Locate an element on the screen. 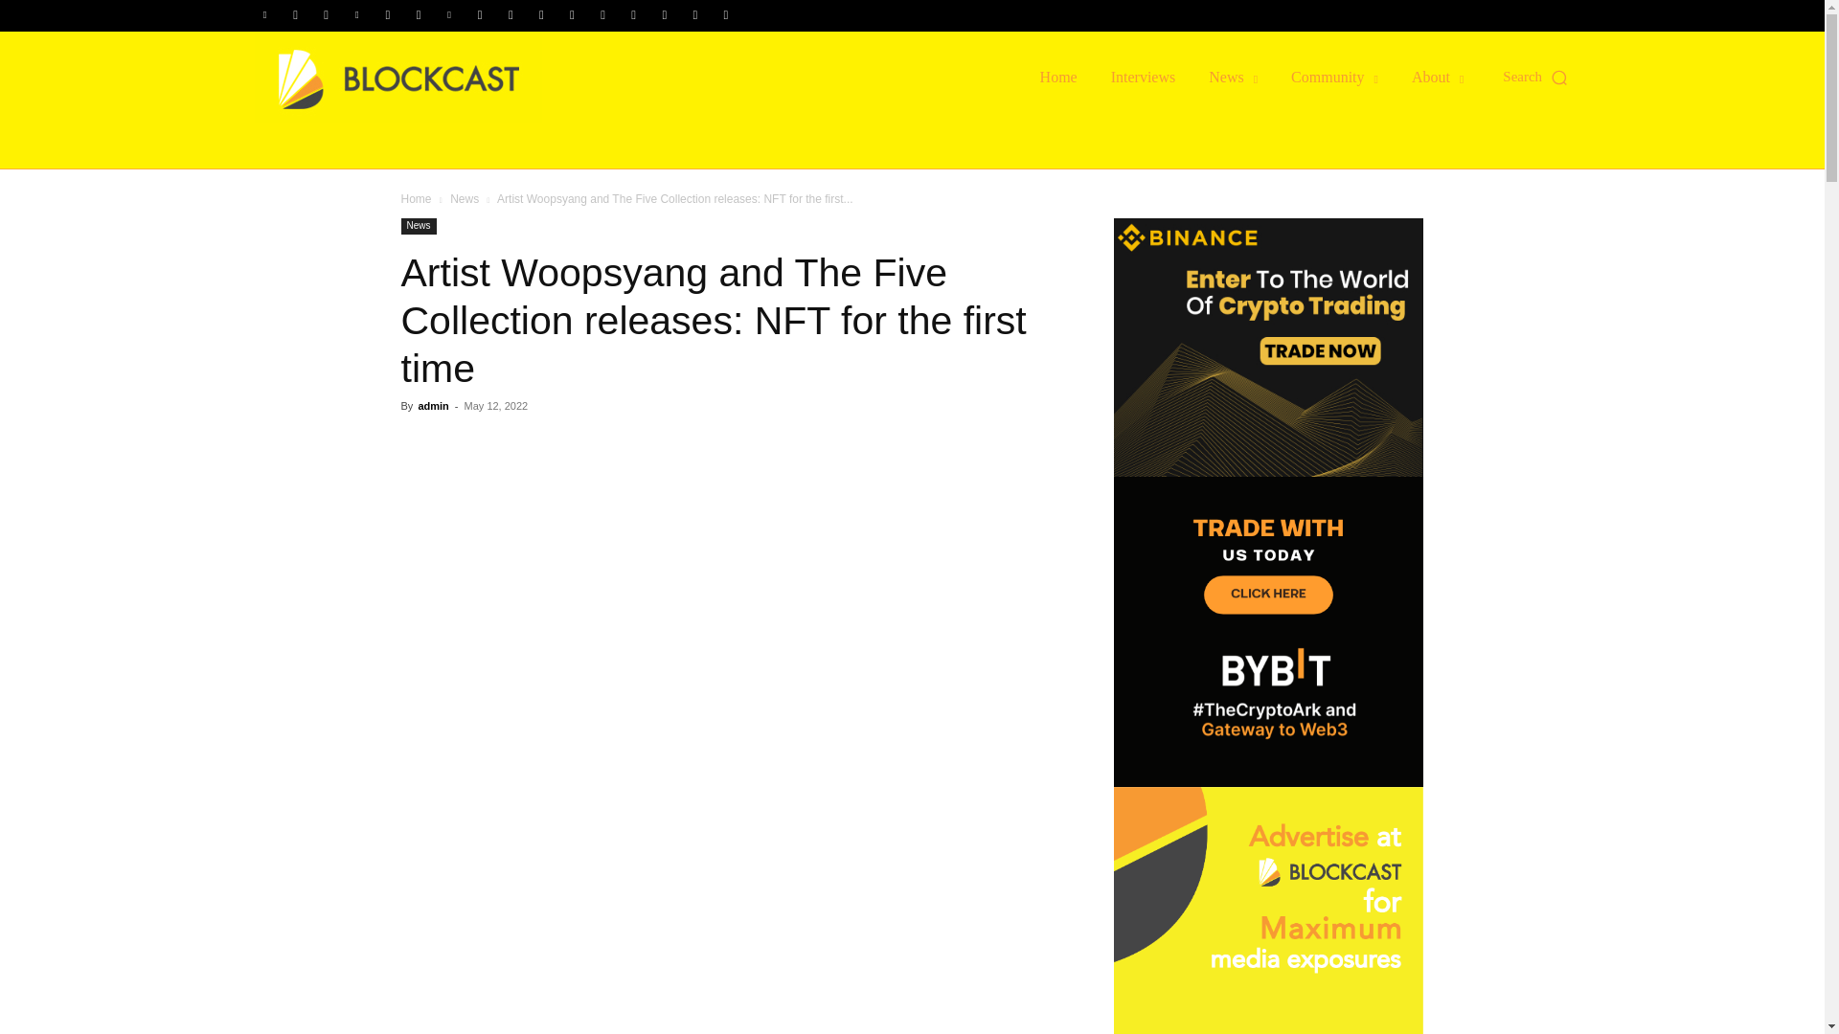 This screenshot has width=1839, height=1034. Mail is located at coordinates (387, 15).